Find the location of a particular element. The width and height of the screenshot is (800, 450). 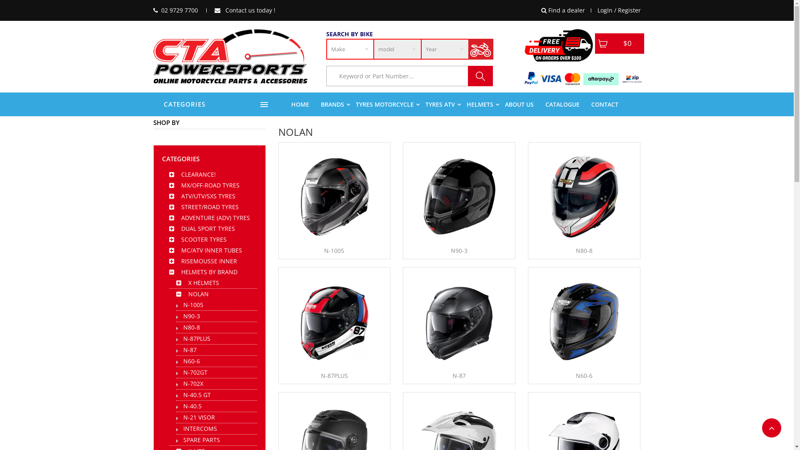

ADVENTURE (ADV) TYRES is located at coordinates (215, 217).